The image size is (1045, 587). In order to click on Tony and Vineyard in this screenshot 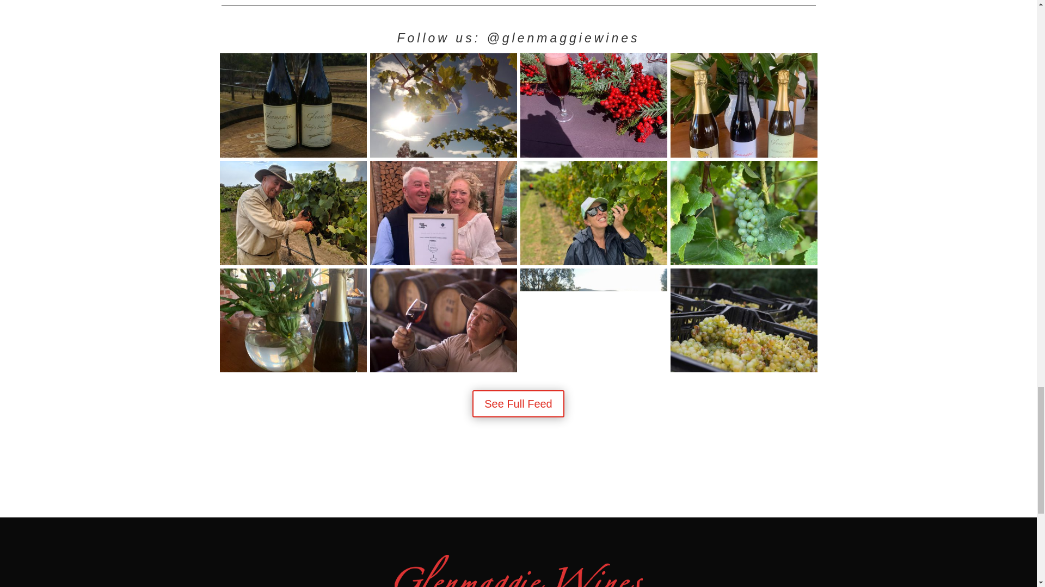, I will do `click(293, 263)`.